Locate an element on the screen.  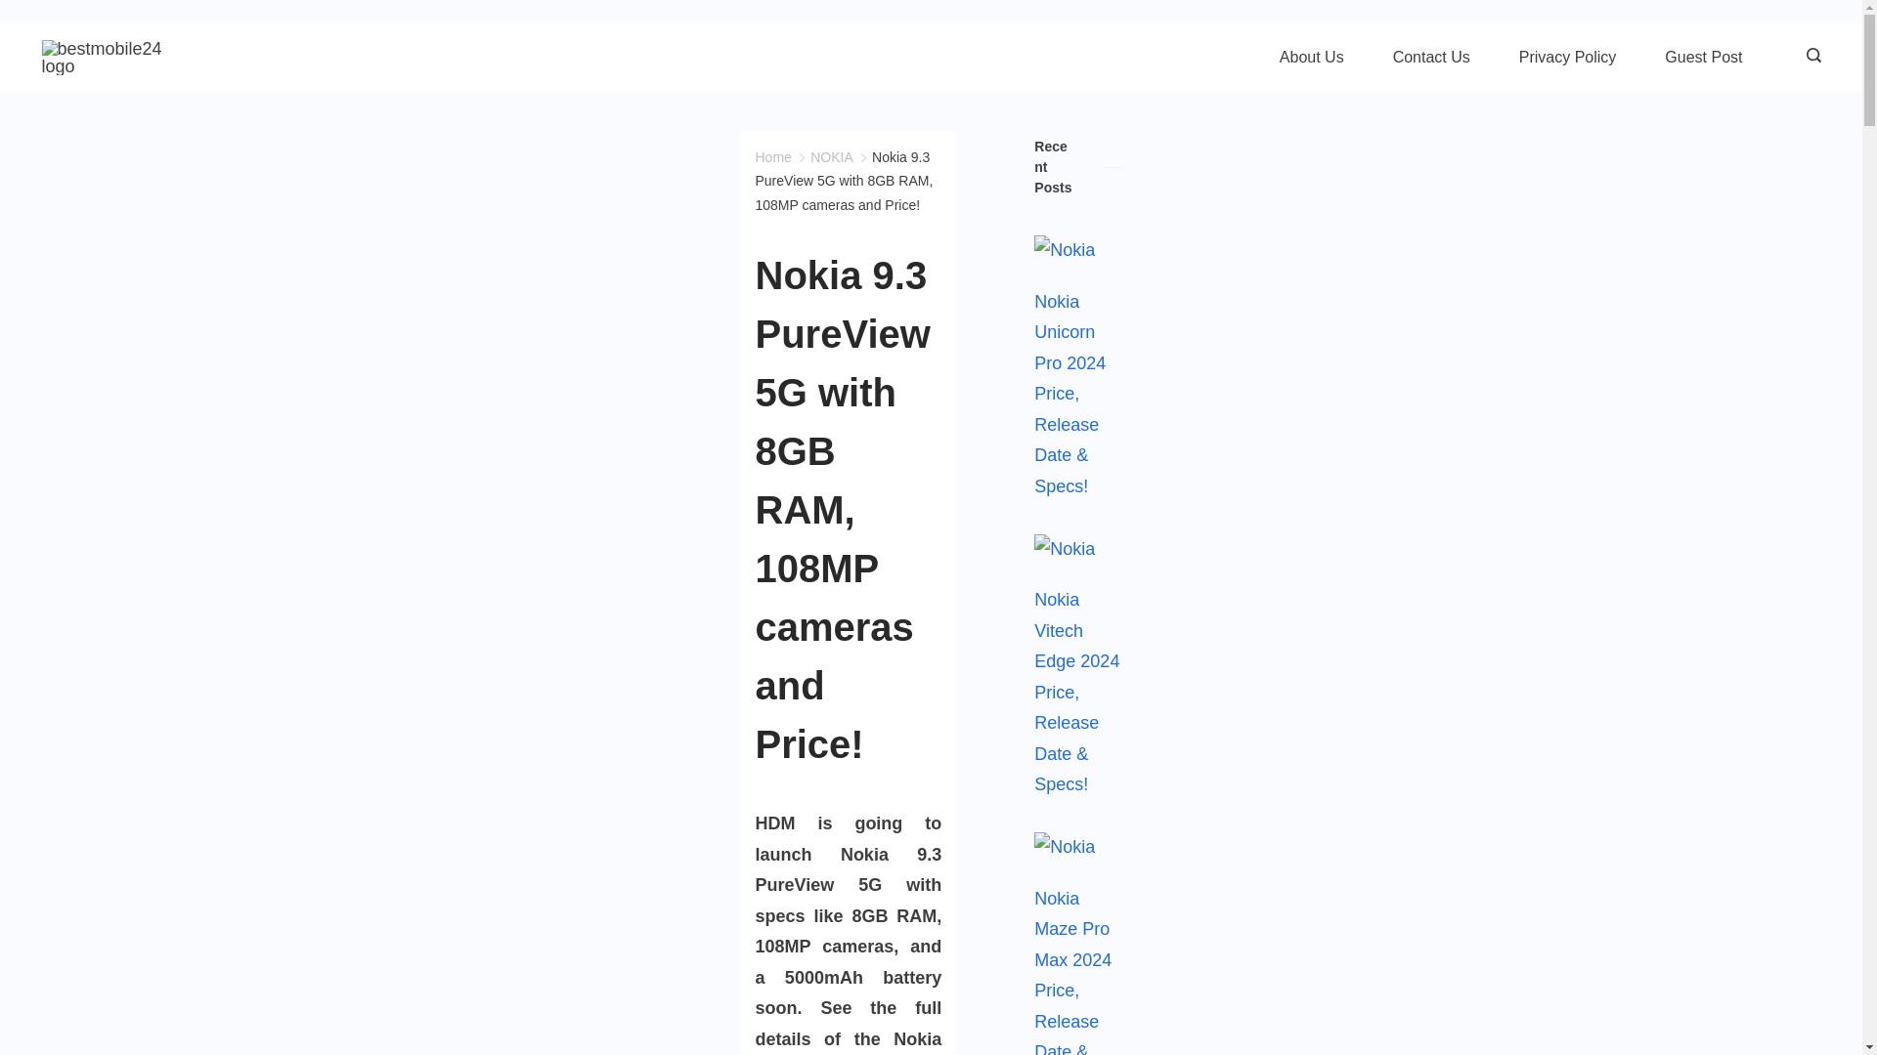
Privacy Policy is located at coordinates (1567, 57).